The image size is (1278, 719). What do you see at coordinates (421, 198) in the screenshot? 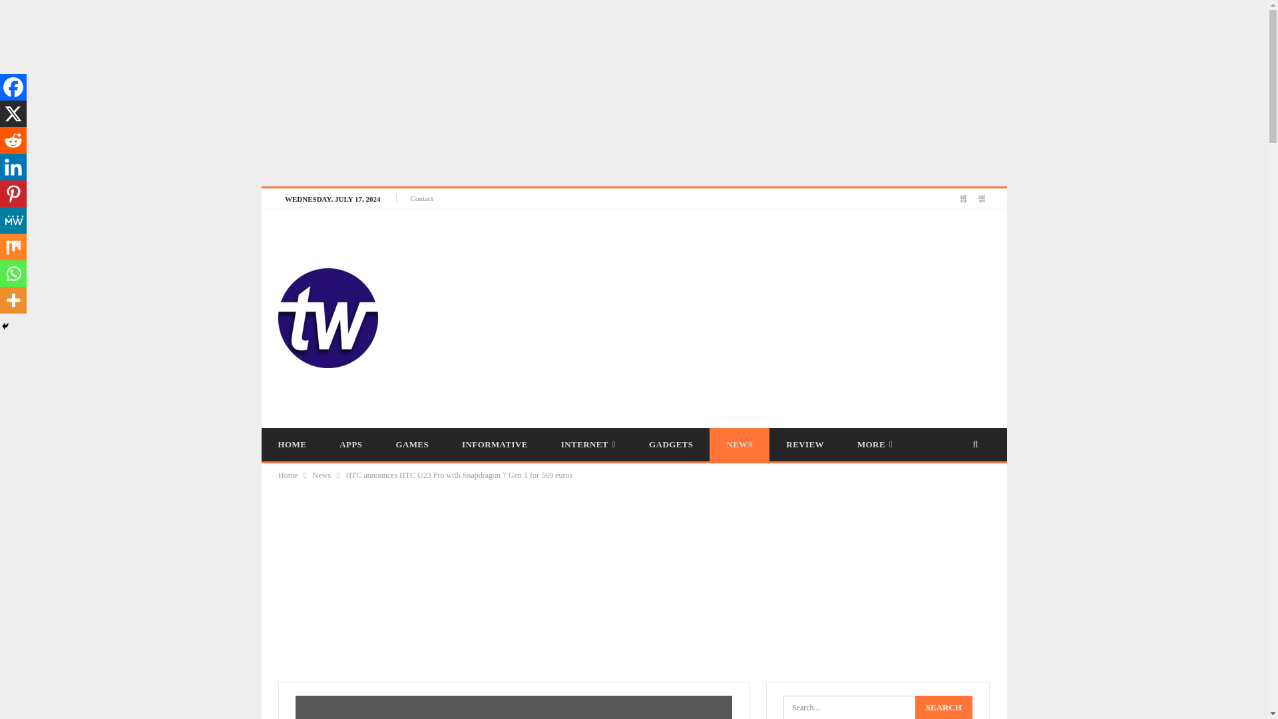
I see `Contact` at bounding box center [421, 198].